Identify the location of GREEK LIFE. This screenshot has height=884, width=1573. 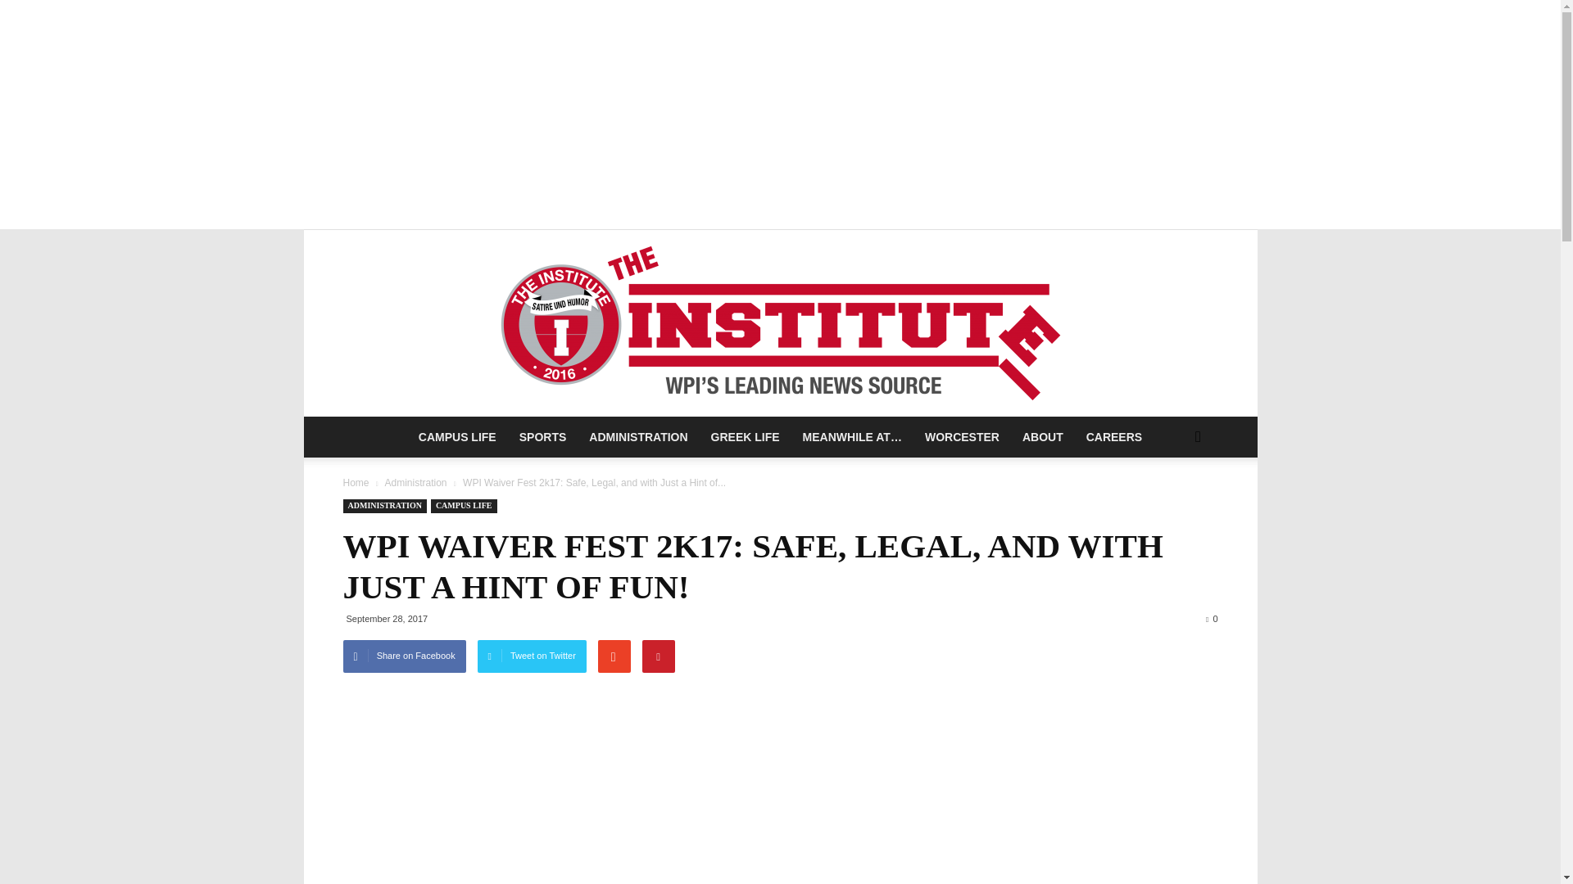
(746, 437).